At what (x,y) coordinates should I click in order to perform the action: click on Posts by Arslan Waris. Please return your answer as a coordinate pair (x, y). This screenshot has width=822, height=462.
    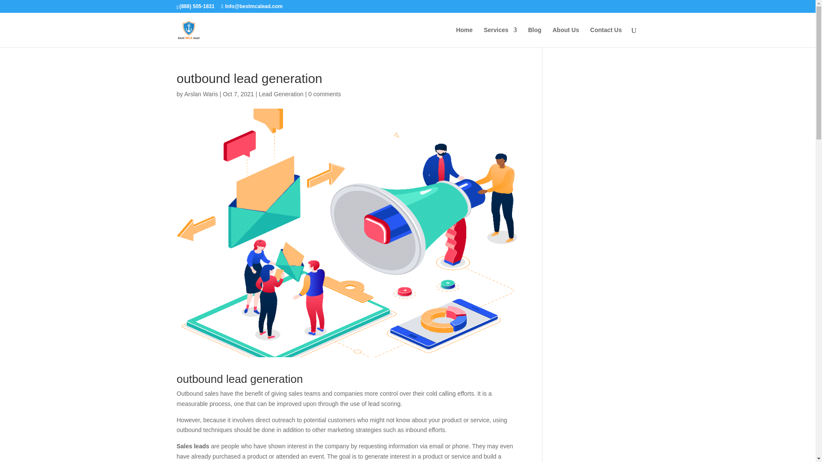
    Looking at the image, I should click on (201, 94).